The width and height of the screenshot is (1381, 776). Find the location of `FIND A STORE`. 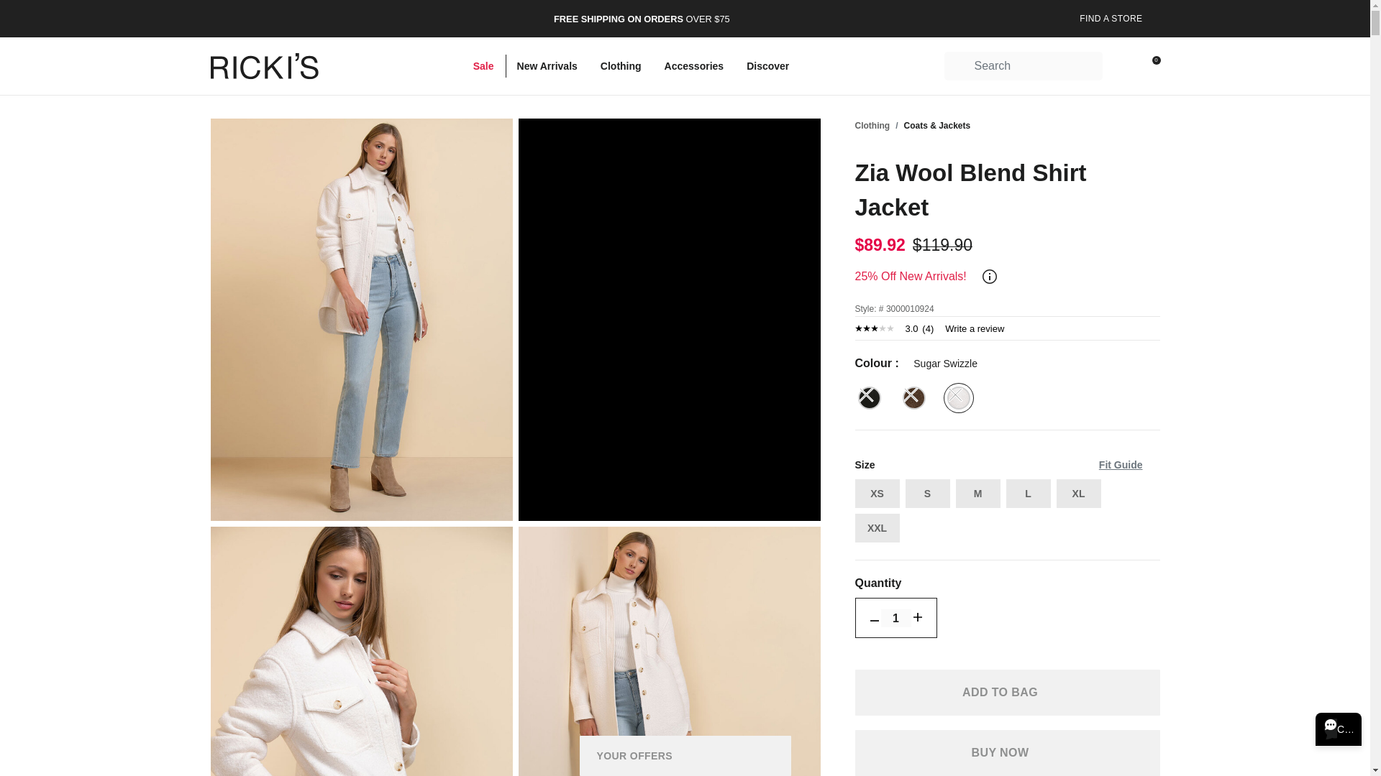

FIND A STORE is located at coordinates (1109, 19).